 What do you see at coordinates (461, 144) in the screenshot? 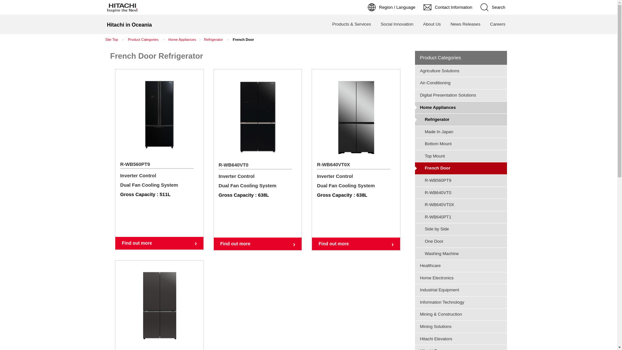
I see `Bottom Mount` at bounding box center [461, 144].